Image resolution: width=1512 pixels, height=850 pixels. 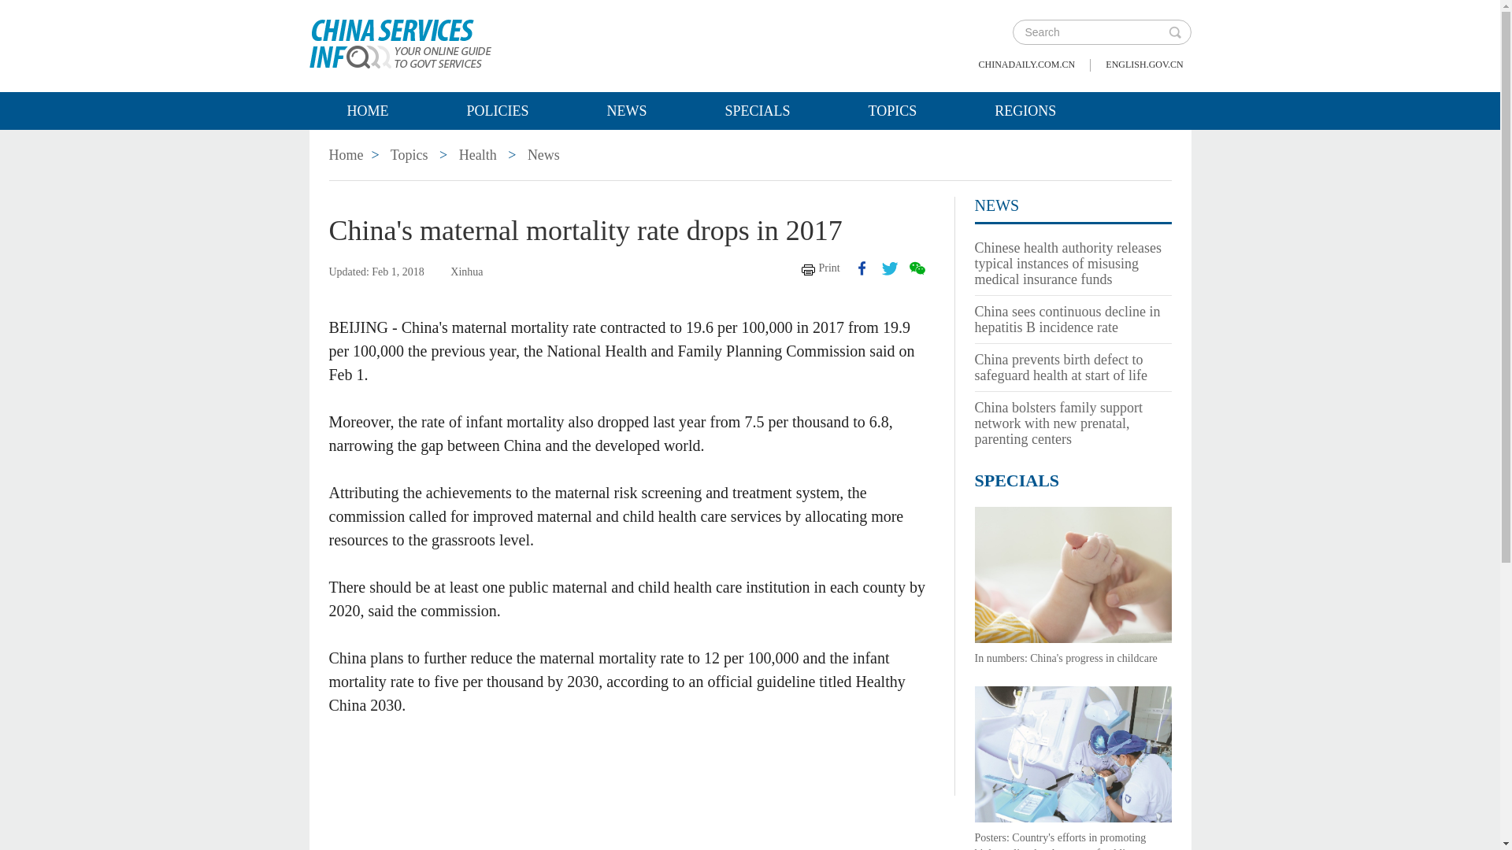 What do you see at coordinates (893, 110) in the screenshot?
I see `TOPICS` at bounding box center [893, 110].